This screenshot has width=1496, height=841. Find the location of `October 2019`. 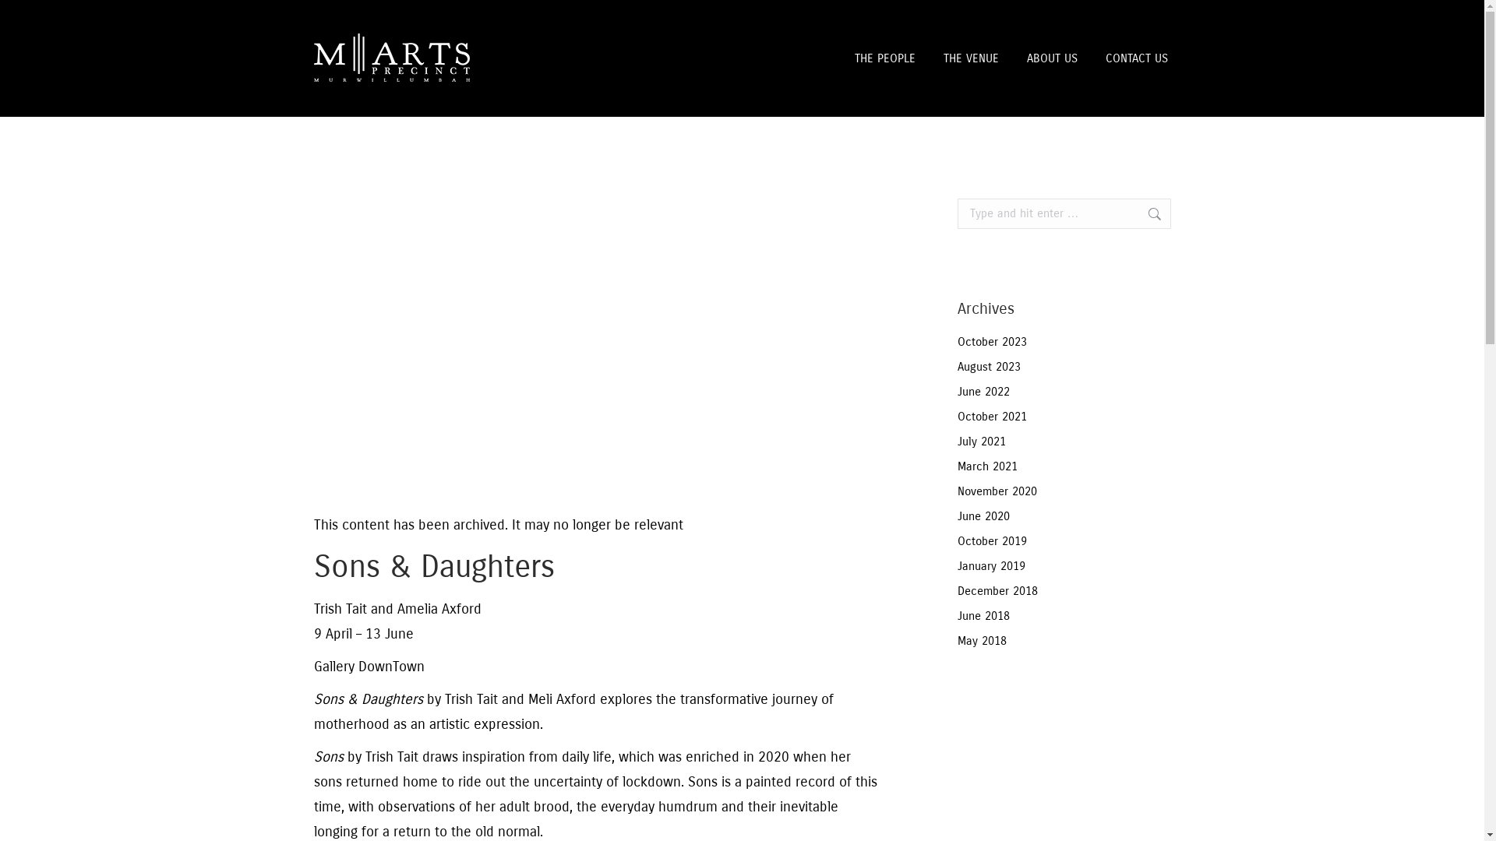

October 2019 is located at coordinates (991, 542).